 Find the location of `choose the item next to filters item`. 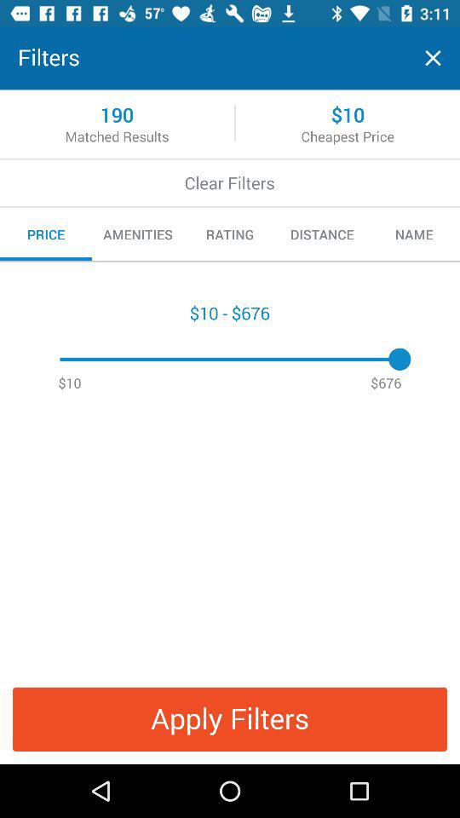

choose the item next to filters item is located at coordinates (433, 58).